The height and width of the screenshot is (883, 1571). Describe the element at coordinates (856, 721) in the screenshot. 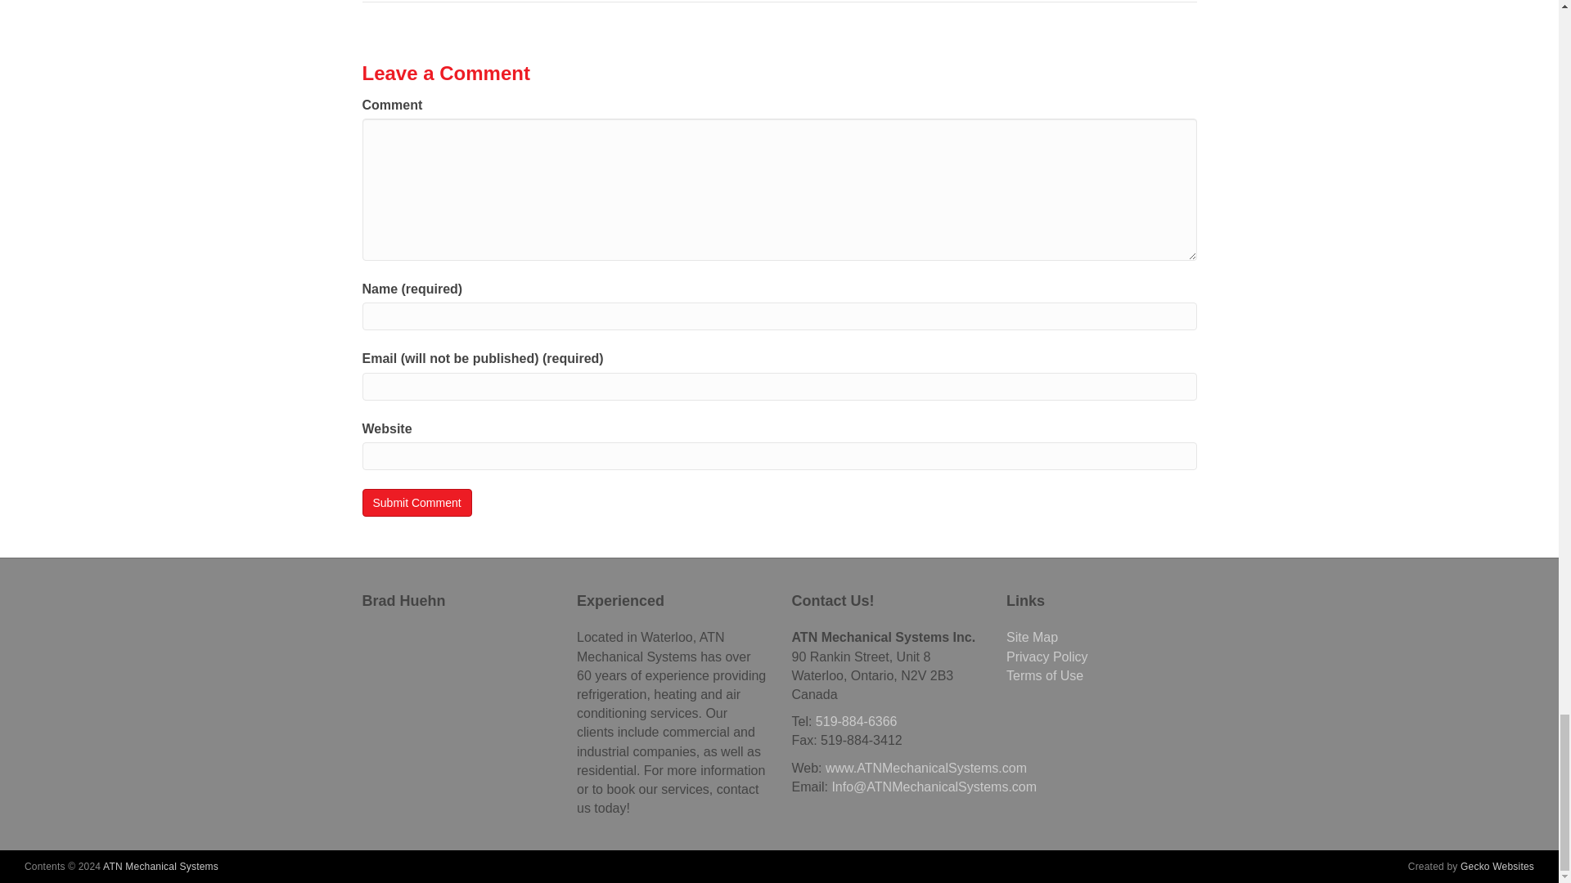

I see `519-884-6366` at that location.